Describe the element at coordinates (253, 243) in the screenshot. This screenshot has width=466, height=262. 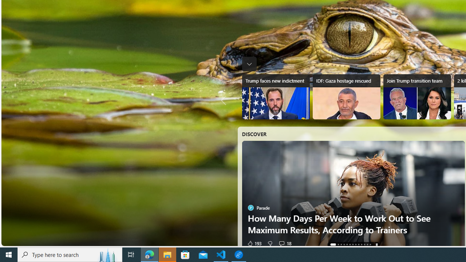
I see `13 Like` at that location.